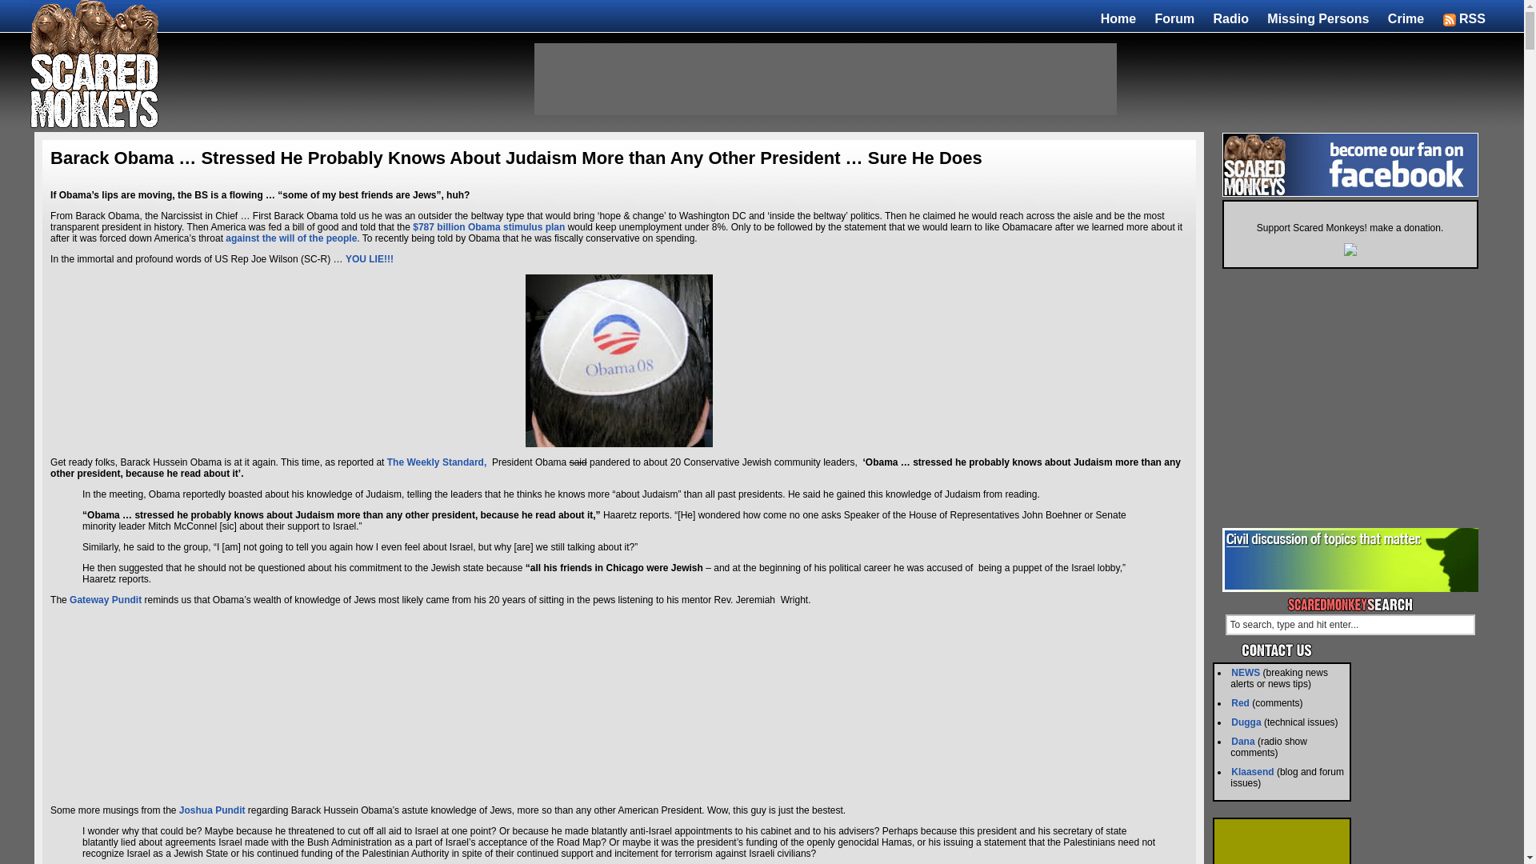  I want to click on The Weekly Standard,, so click(435, 462).